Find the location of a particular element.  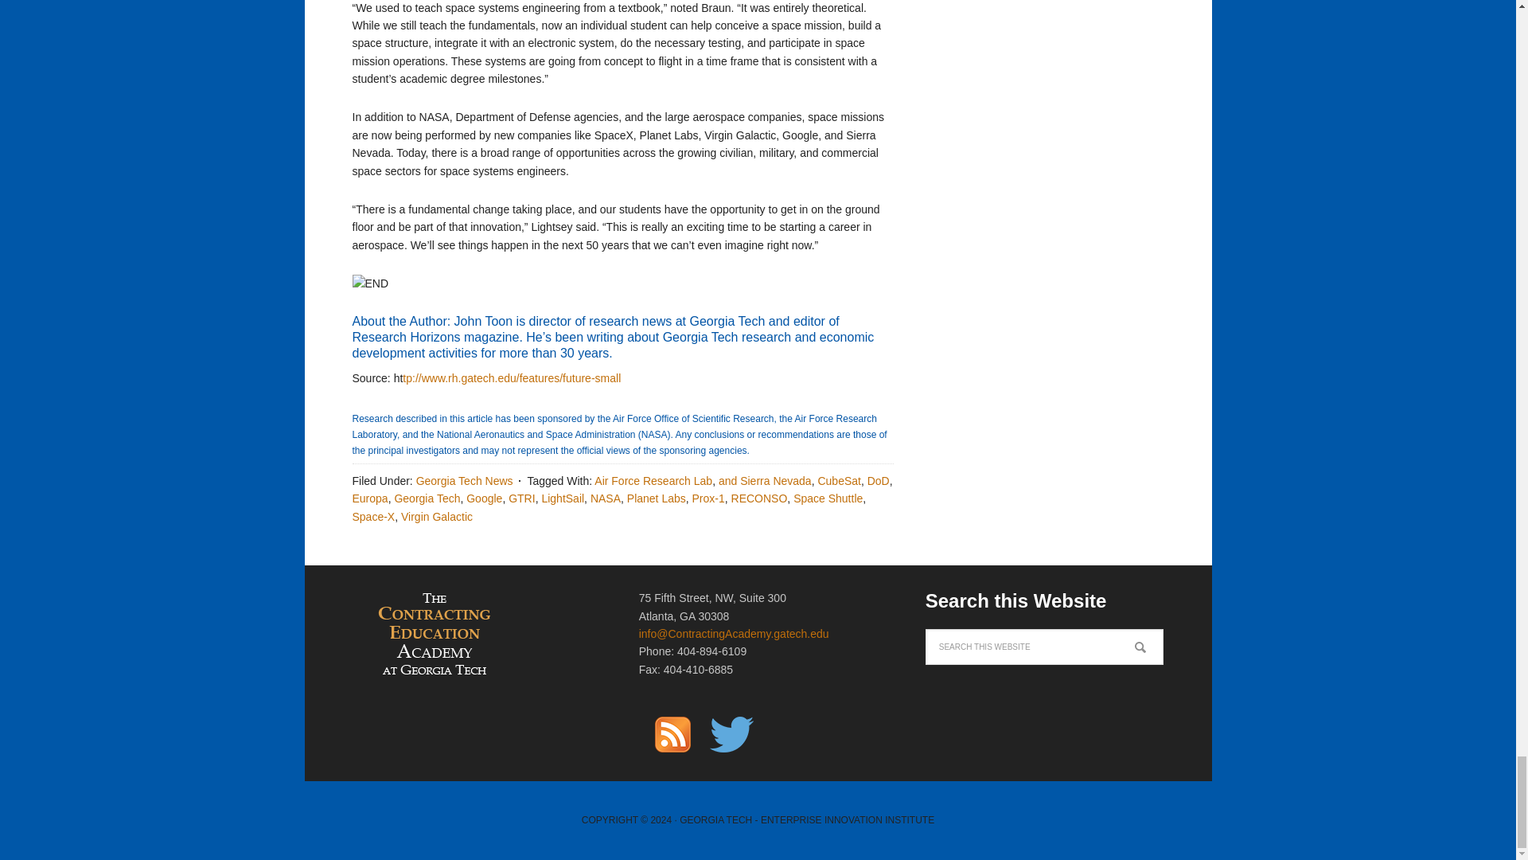

Europa is located at coordinates (369, 498).